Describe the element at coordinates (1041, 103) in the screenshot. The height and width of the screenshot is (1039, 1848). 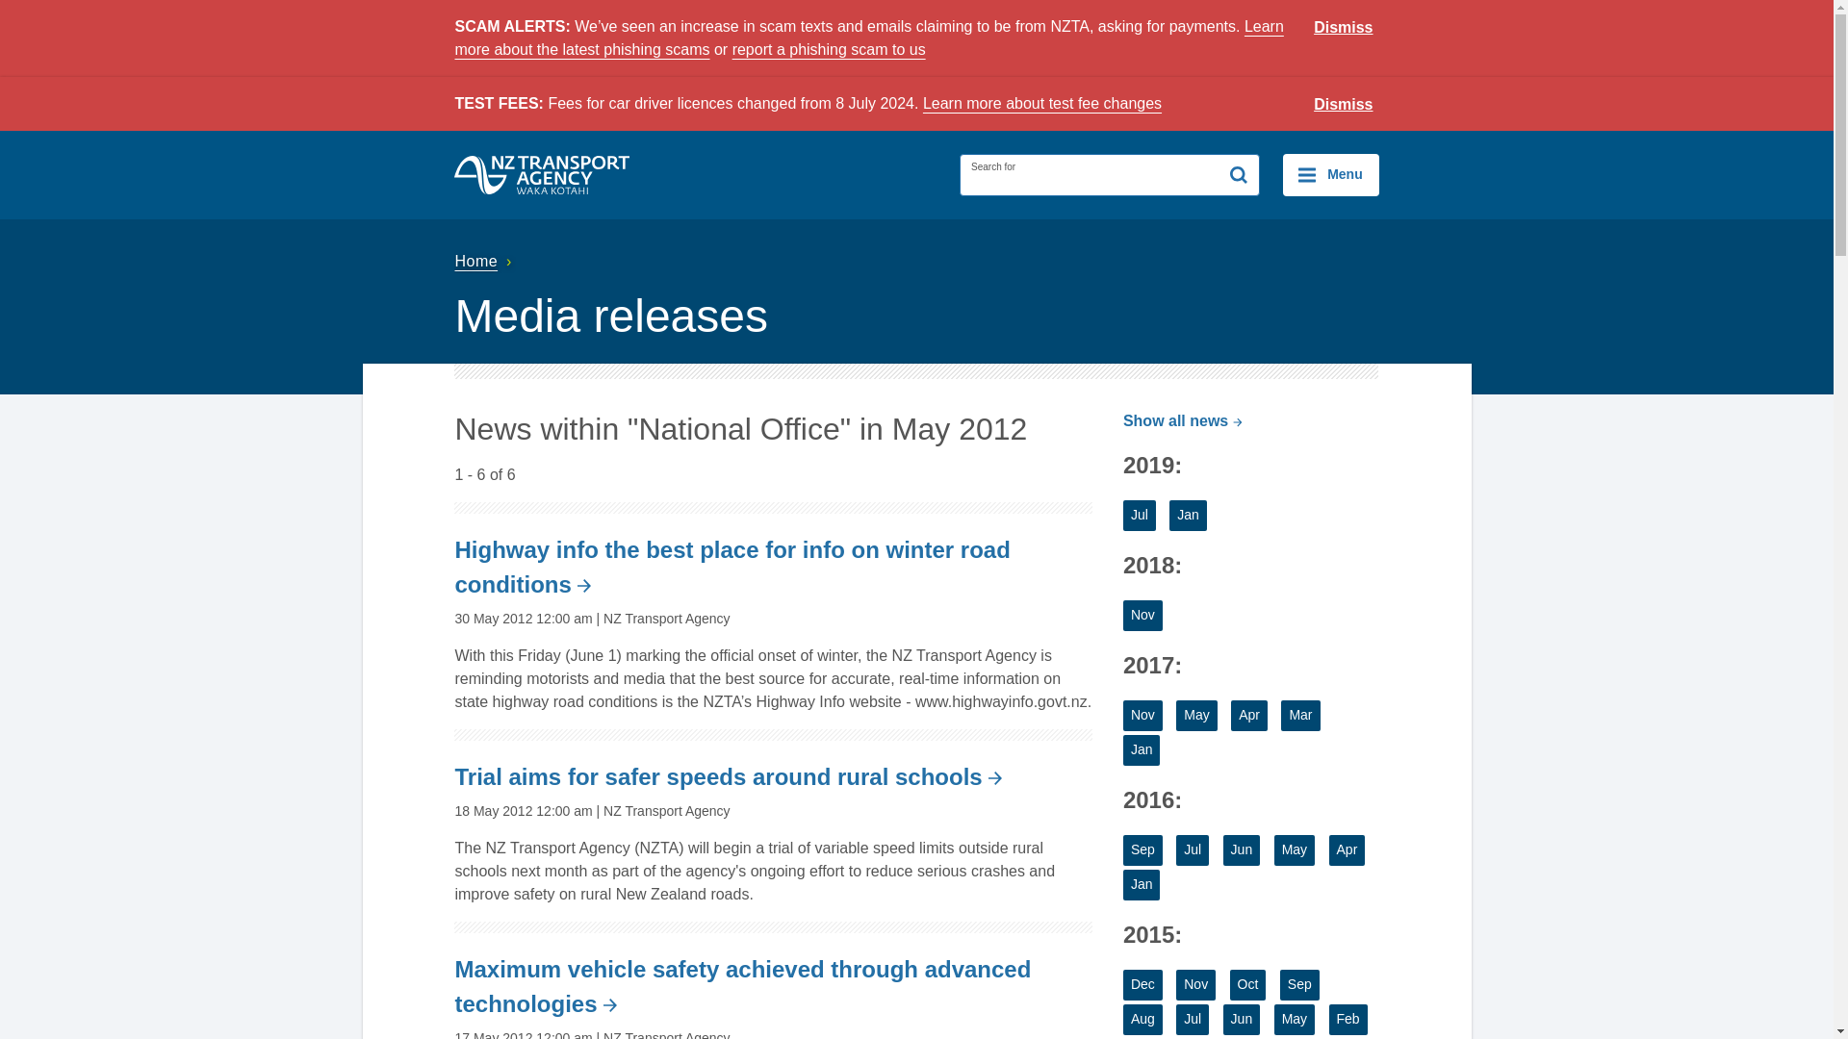
I see `Learn more about test fee changes` at that location.